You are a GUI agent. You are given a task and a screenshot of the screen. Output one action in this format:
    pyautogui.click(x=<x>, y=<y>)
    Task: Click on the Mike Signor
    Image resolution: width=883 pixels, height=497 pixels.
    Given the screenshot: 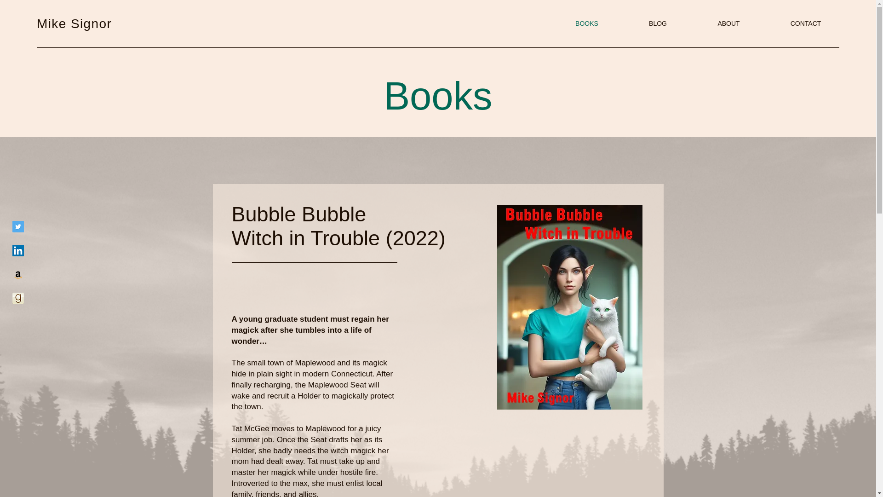 What is the action you would take?
    pyautogui.click(x=75, y=23)
    